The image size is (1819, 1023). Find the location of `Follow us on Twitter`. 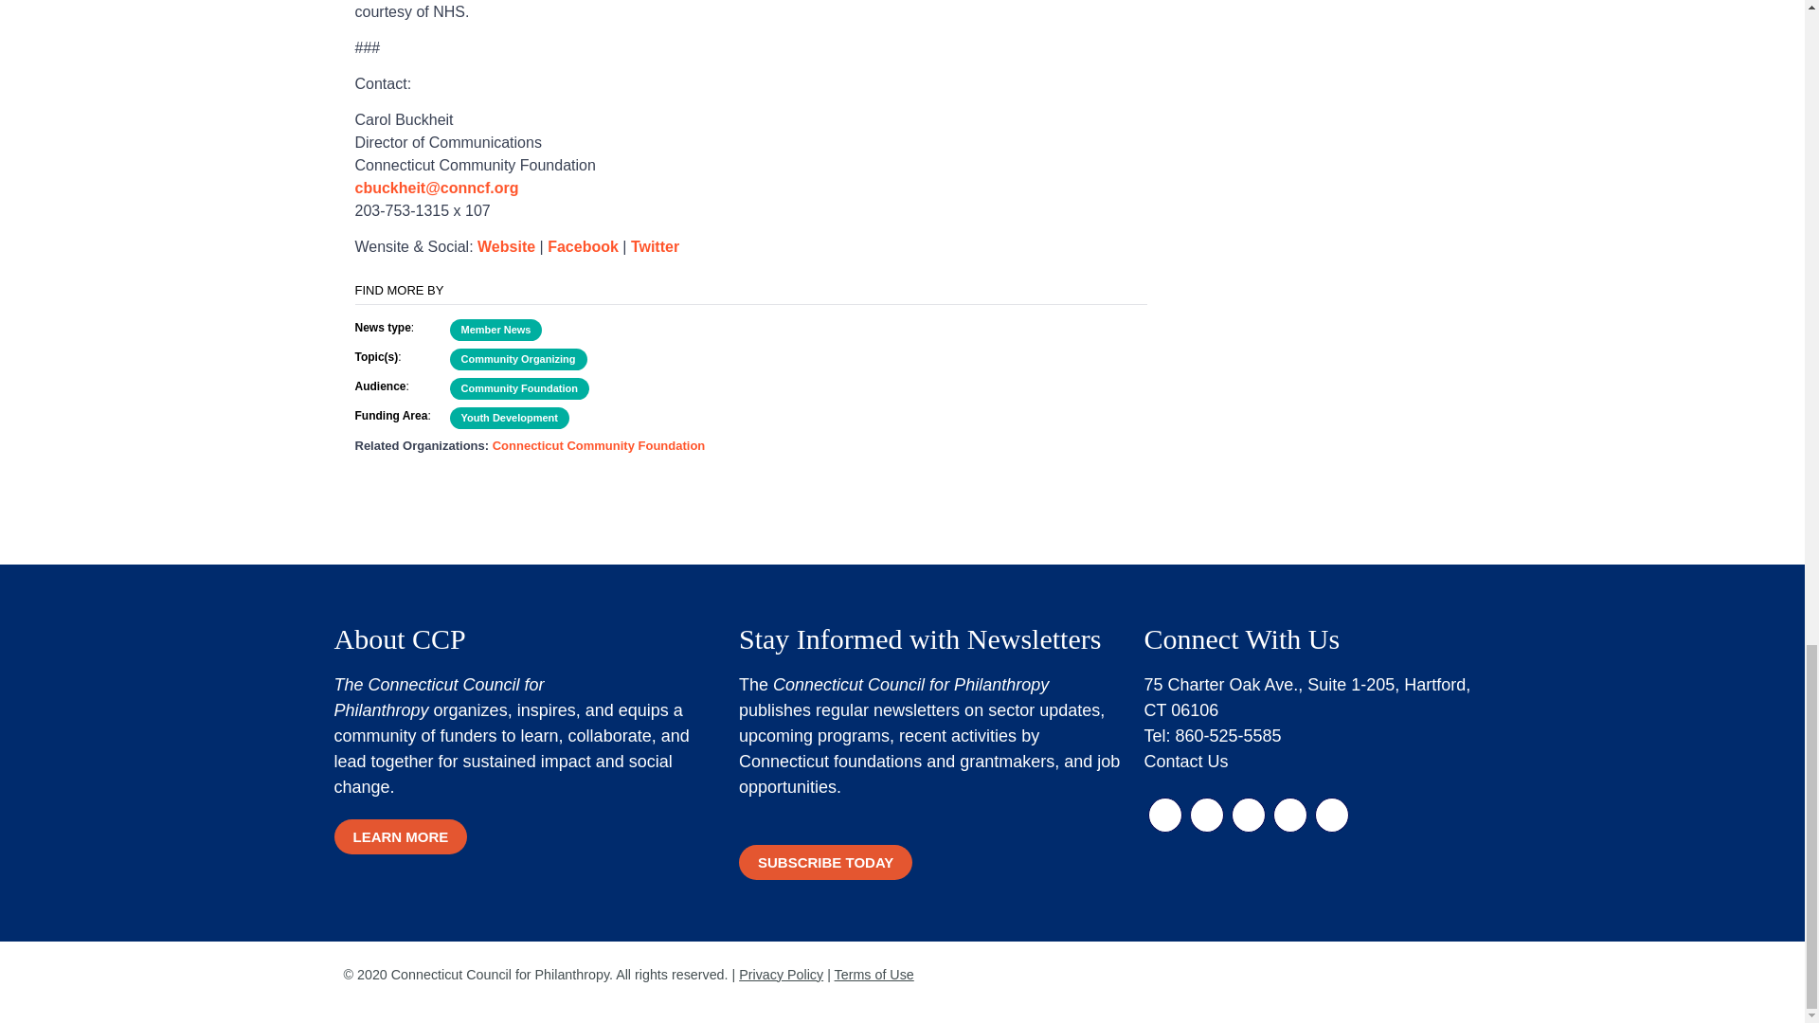

Follow us on Twitter is located at coordinates (1207, 815).